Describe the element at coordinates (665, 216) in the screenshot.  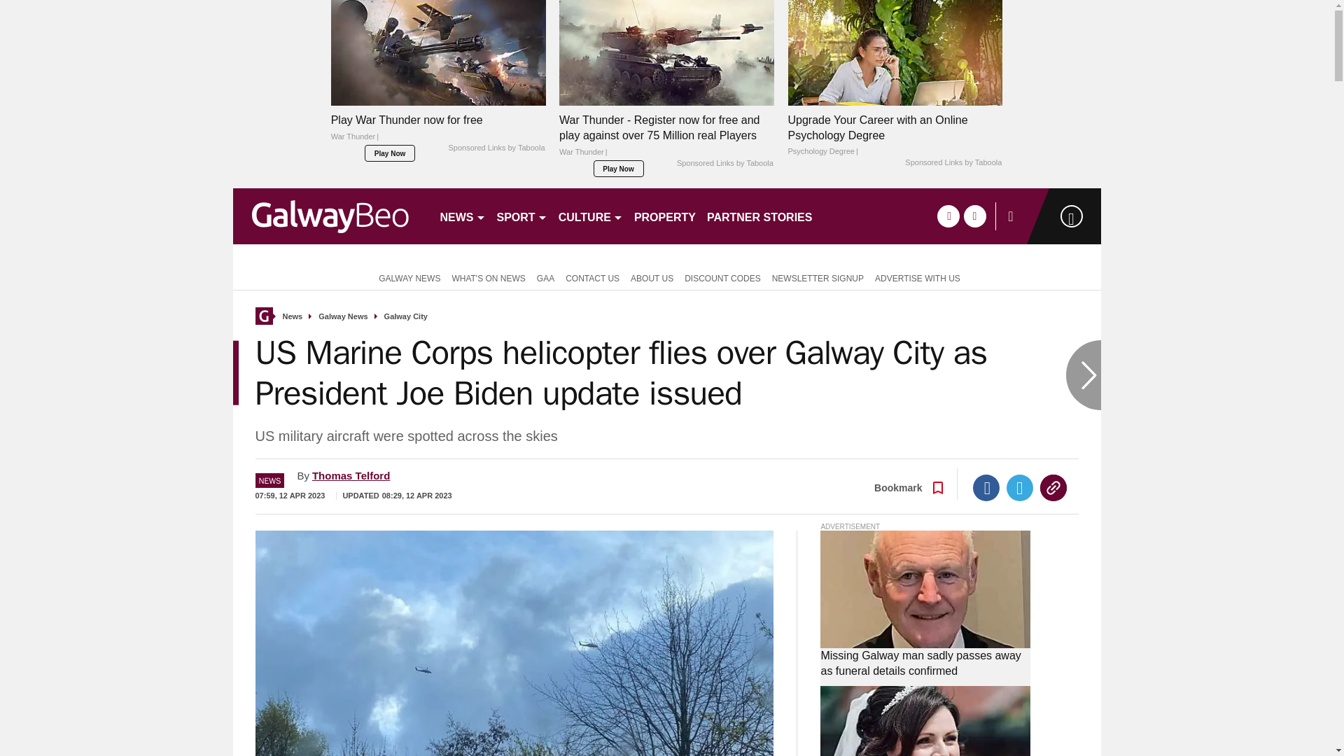
I see `PROPERTY` at that location.